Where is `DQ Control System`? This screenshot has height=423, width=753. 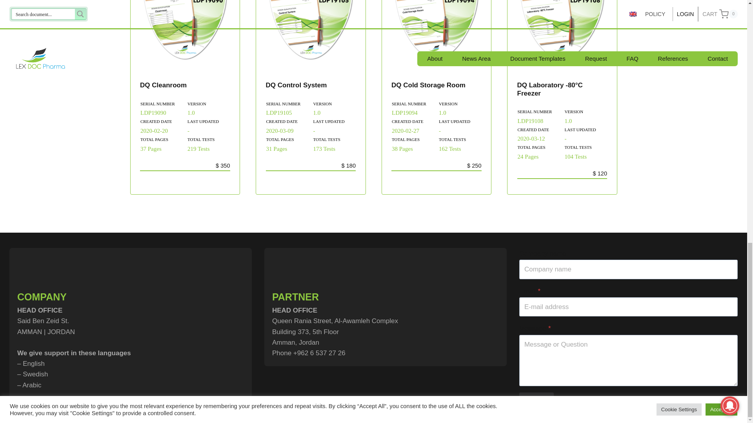
DQ Control System is located at coordinates (296, 85).